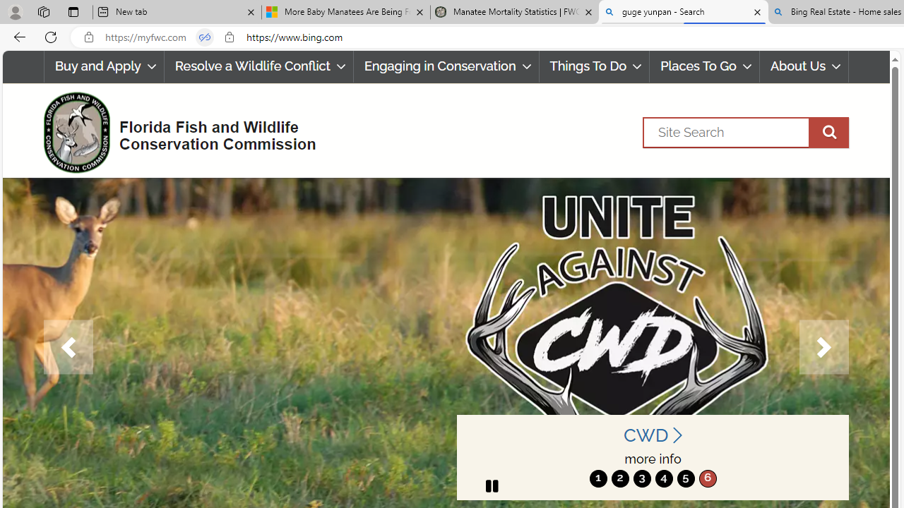 Image resolution: width=904 pixels, height=508 pixels. What do you see at coordinates (708, 478) in the screenshot?
I see `6` at bounding box center [708, 478].